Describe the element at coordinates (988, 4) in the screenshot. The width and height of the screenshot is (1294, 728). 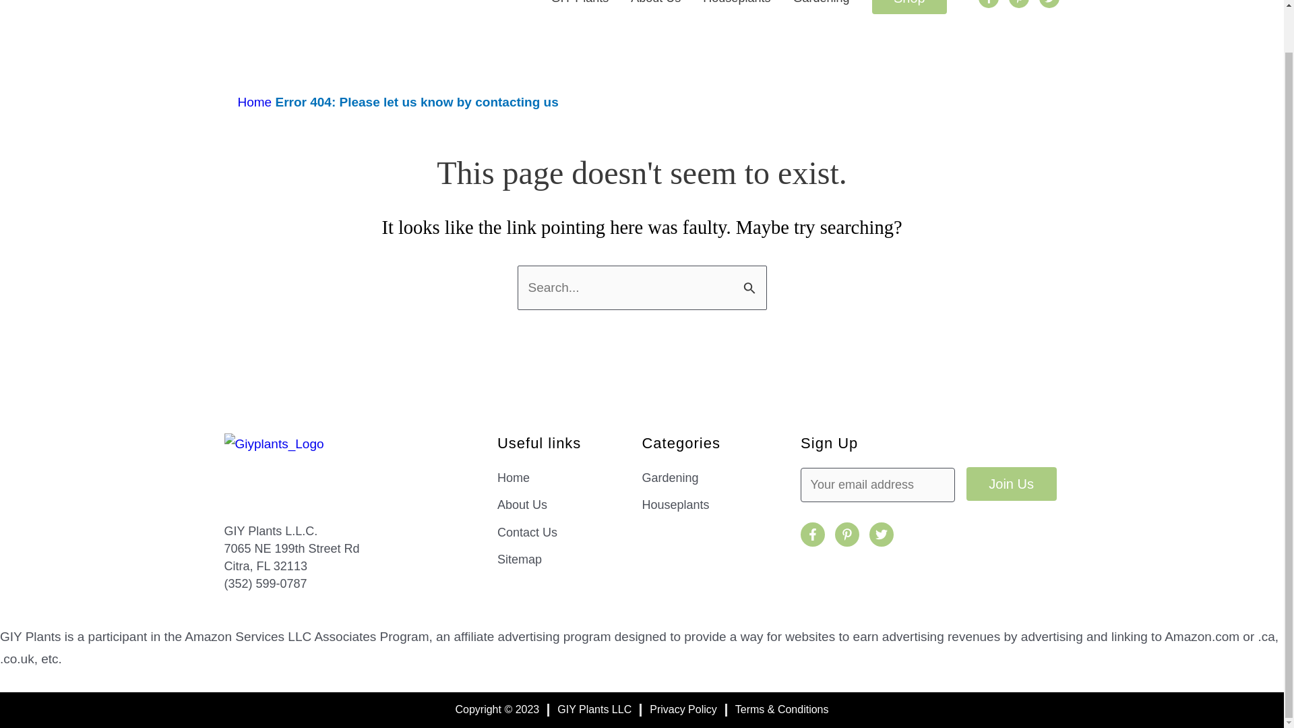
I see `Facebook-f` at that location.